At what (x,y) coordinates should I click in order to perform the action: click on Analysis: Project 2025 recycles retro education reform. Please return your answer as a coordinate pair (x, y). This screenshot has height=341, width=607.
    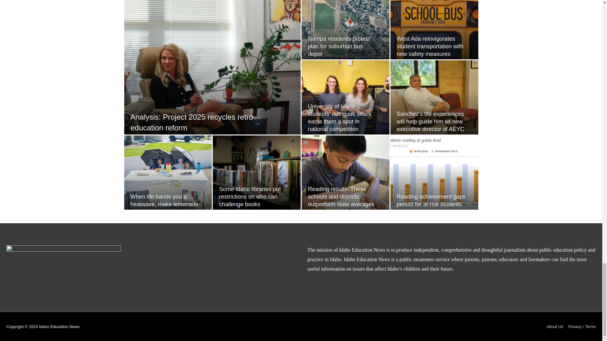
    Looking at the image, I should click on (192, 122).